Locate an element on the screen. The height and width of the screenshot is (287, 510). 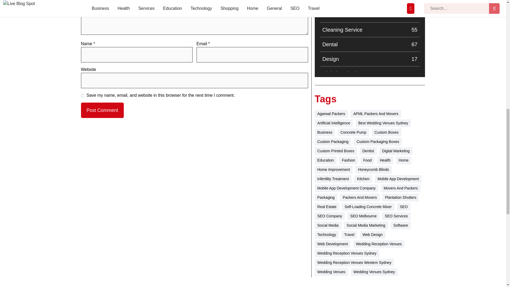
yes is located at coordinates (370, 117).